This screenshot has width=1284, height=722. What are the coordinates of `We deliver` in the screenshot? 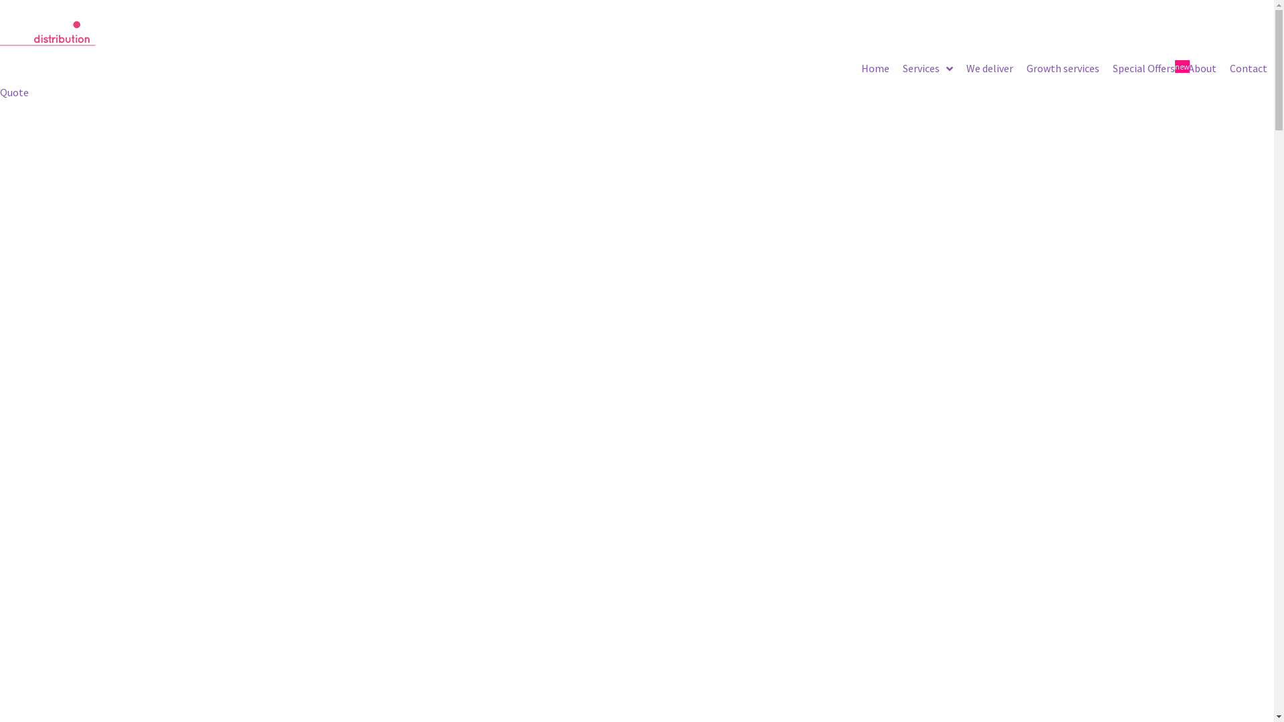 It's located at (990, 69).